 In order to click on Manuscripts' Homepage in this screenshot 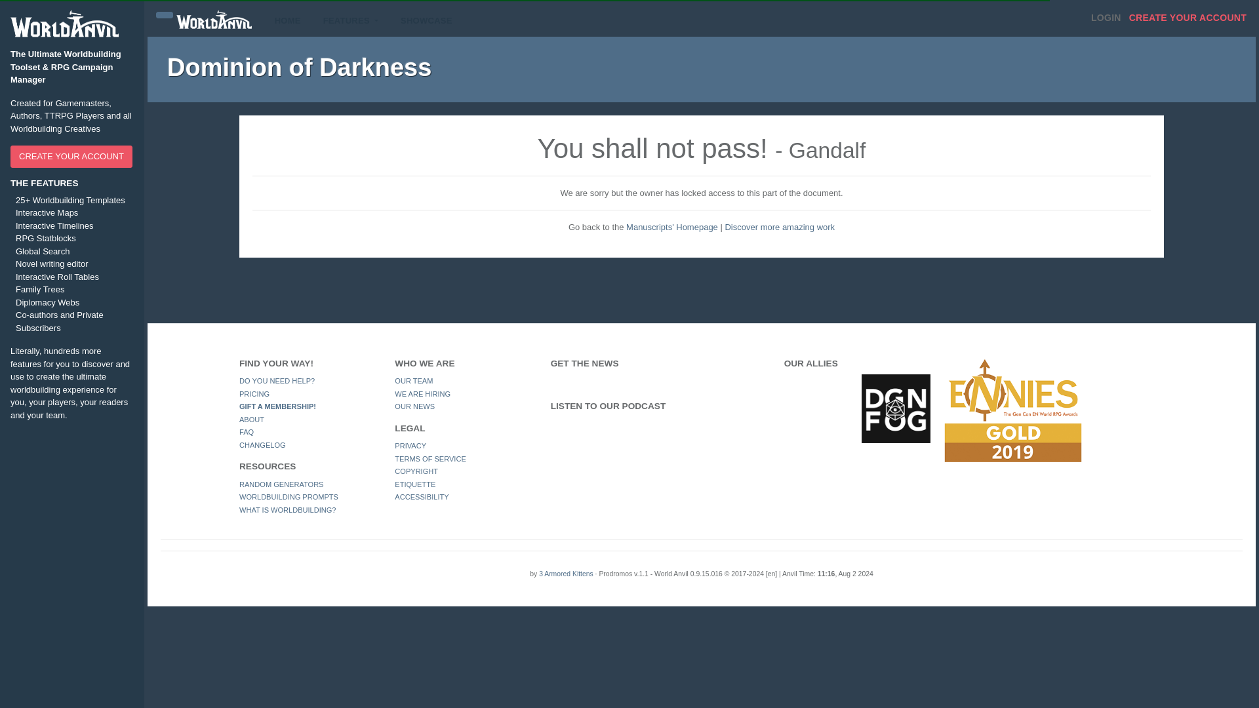, I will do `click(671, 227)`.